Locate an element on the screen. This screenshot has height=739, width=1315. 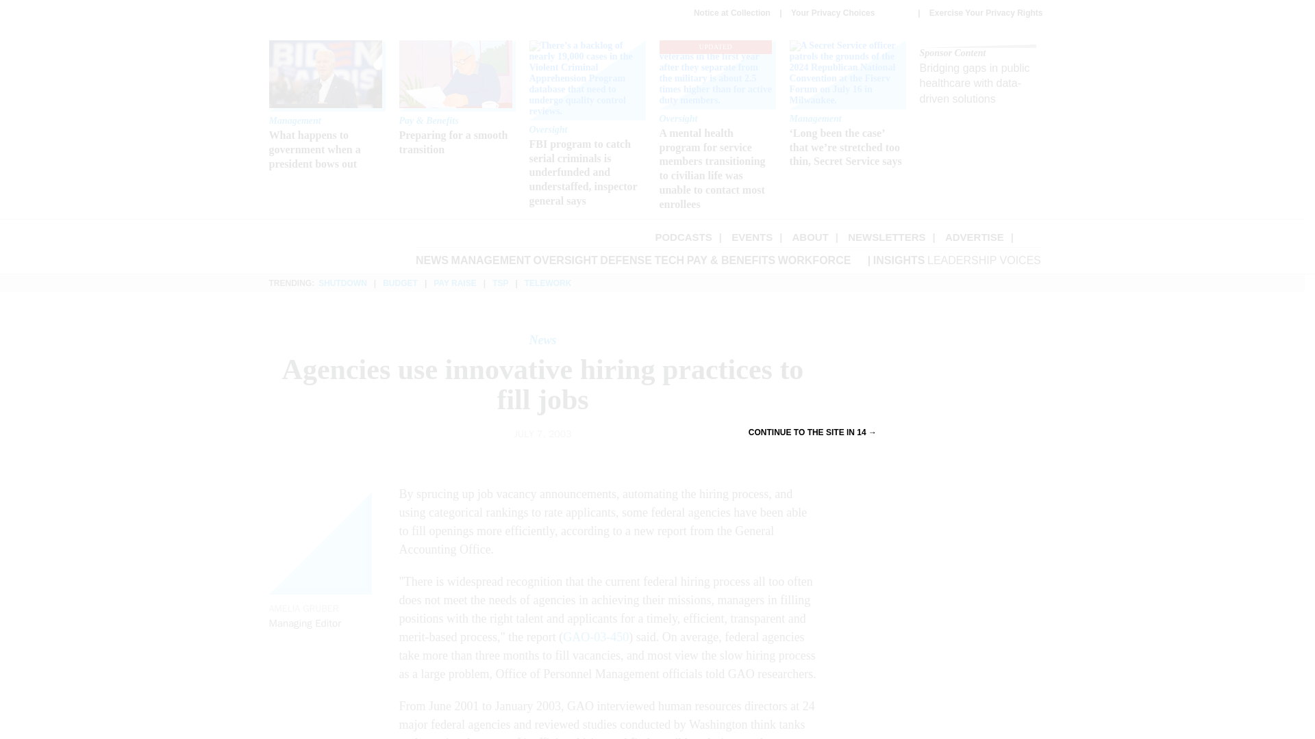
Exercise Your Privacy Rights is located at coordinates (986, 12).